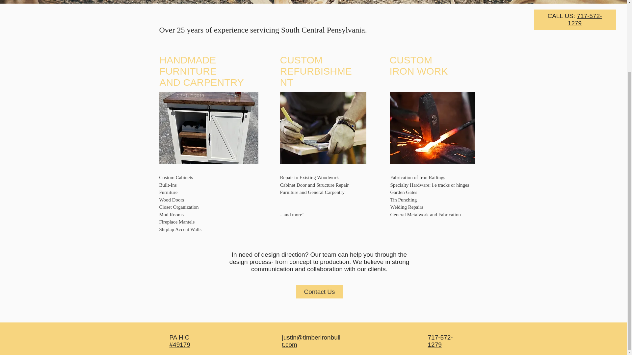 The height and width of the screenshot is (355, 632). What do you see at coordinates (440, 342) in the screenshot?
I see `717-572-1279` at bounding box center [440, 342].